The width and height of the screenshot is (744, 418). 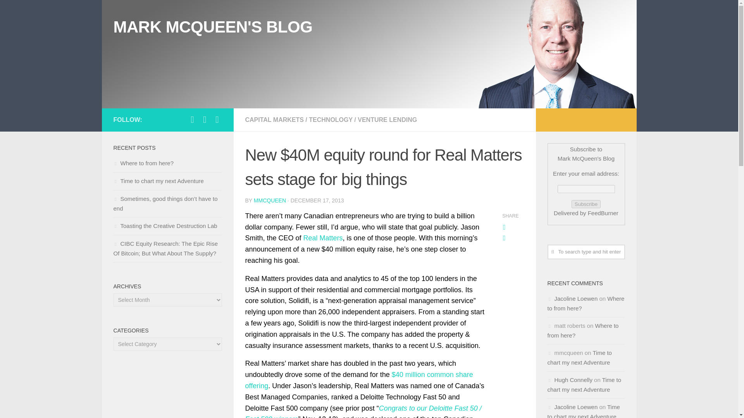 What do you see at coordinates (212, 27) in the screenshot?
I see `MARK MCQUEEN'S BLOG` at bounding box center [212, 27].